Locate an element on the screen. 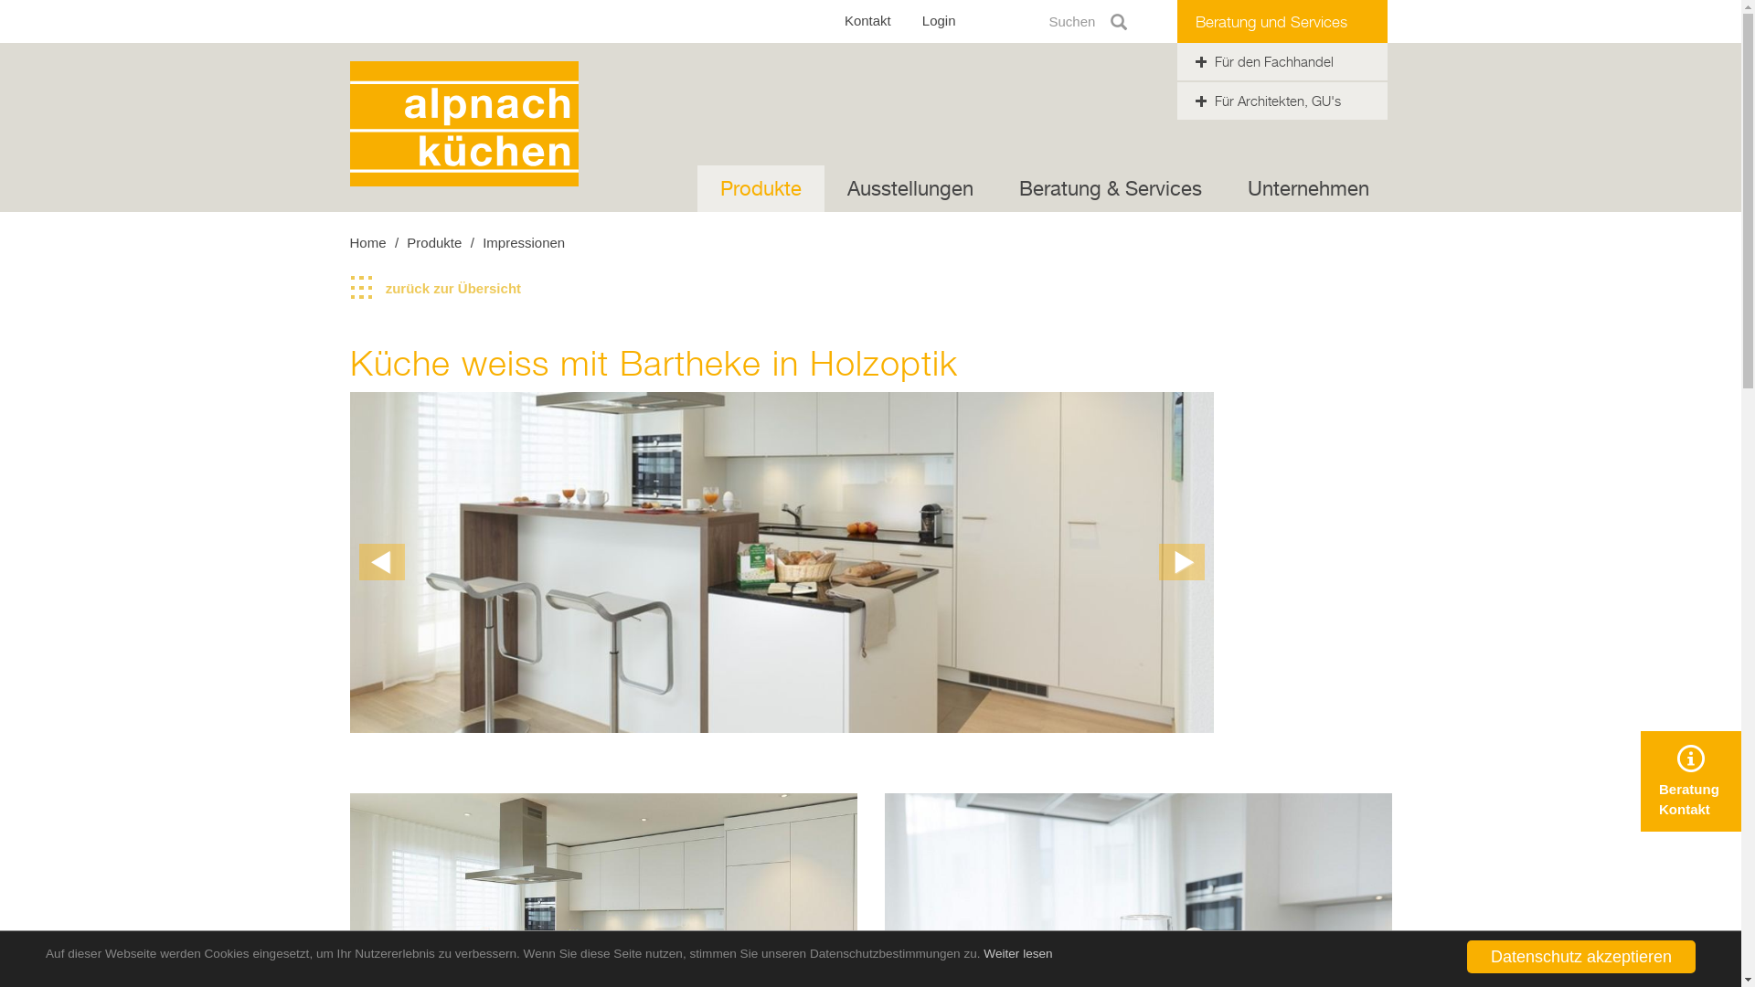  Next is located at coordinates (1182, 561).